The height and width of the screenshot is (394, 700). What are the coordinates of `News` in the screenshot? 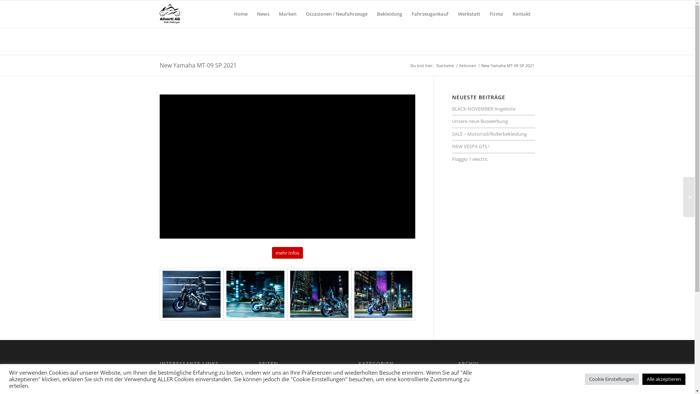 It's located at (263, 14).